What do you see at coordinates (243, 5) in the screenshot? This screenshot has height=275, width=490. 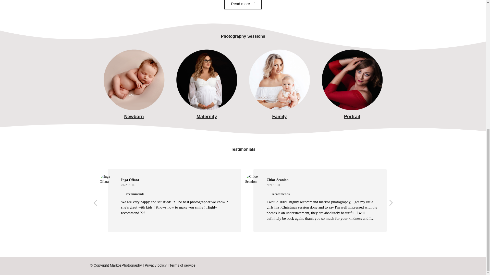 I see `Read more` at bounding box center [243, 5].